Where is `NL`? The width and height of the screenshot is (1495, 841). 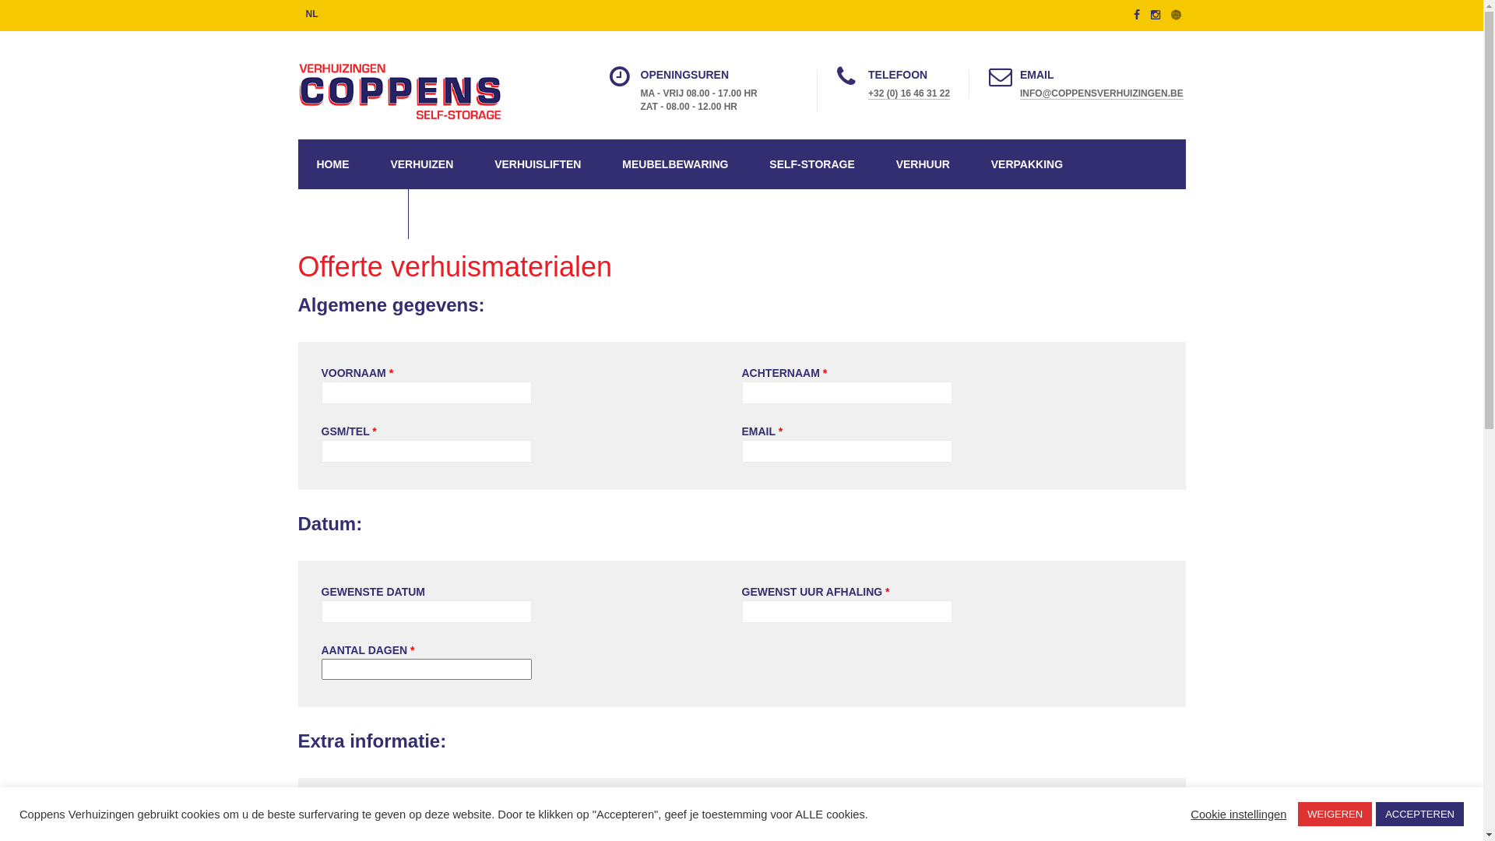
NL is located at coordinates (312, 14).